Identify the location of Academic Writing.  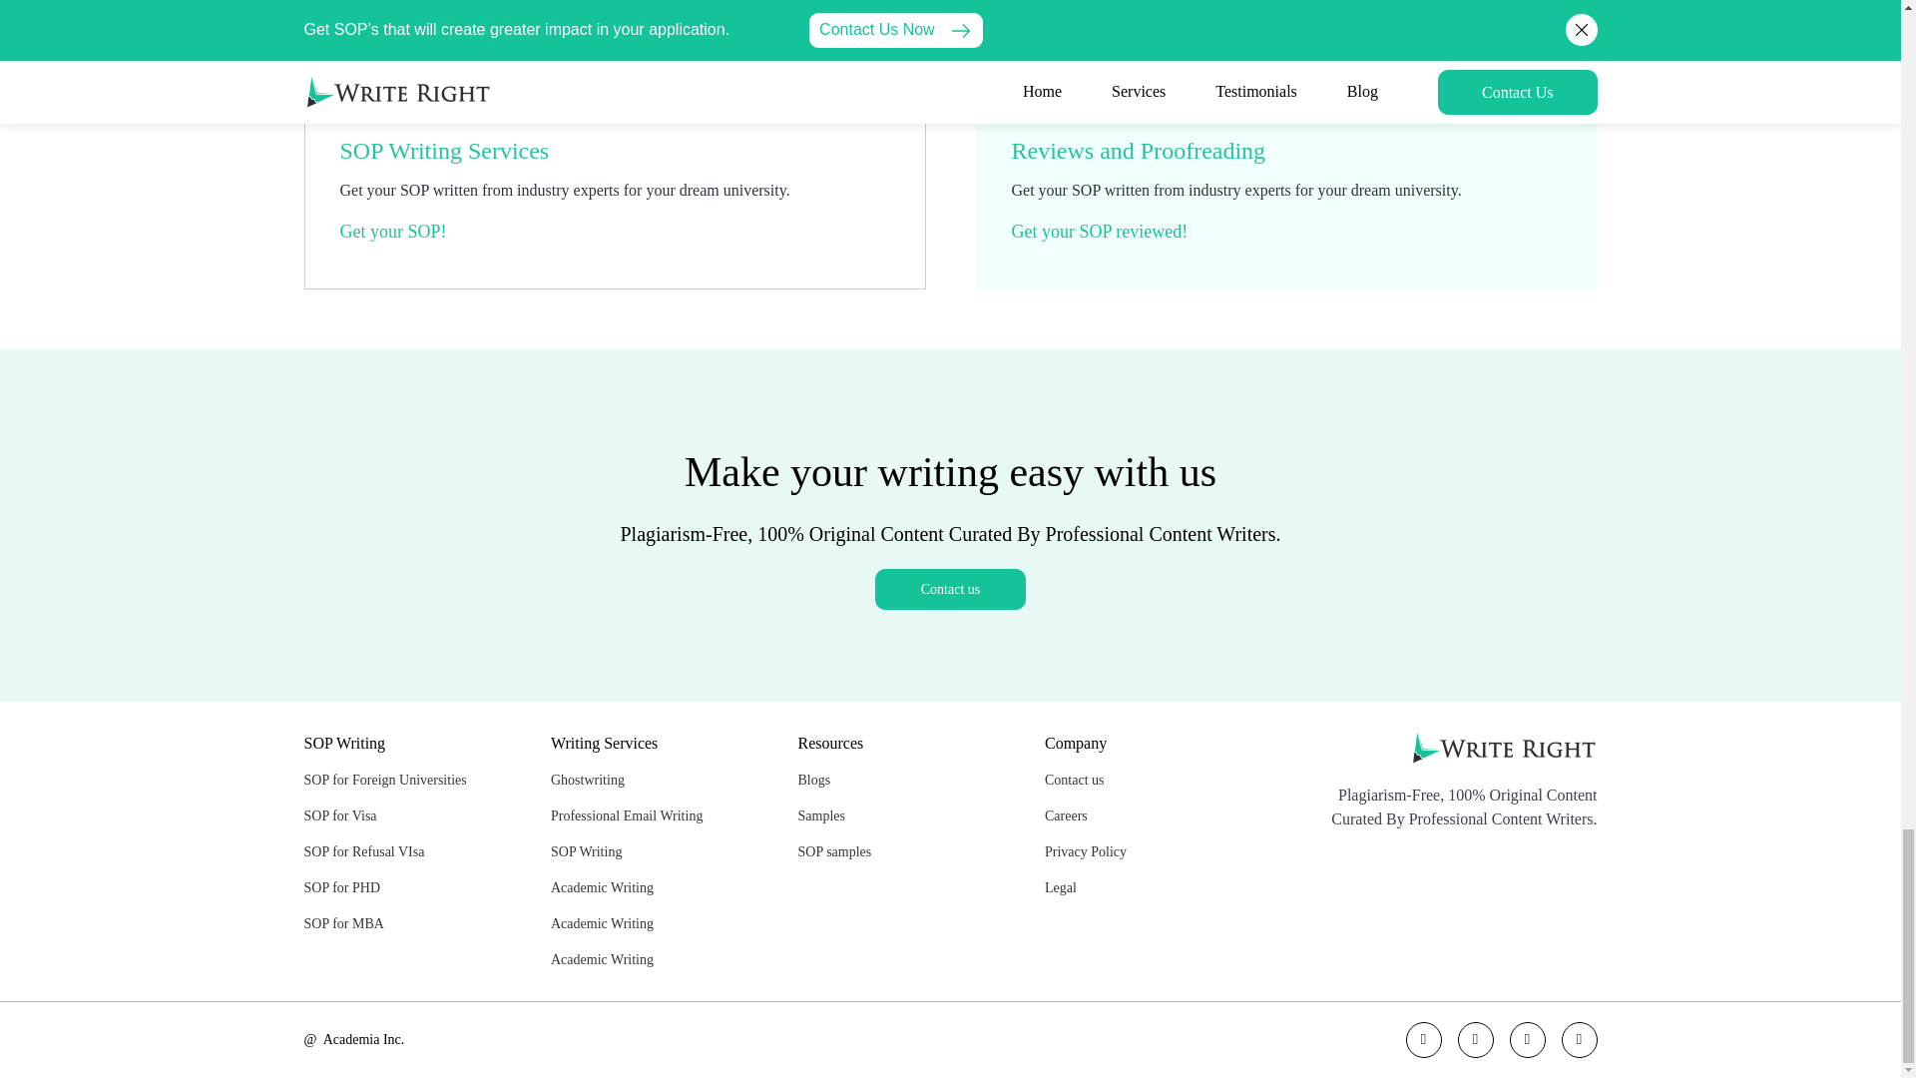
(602, 960).